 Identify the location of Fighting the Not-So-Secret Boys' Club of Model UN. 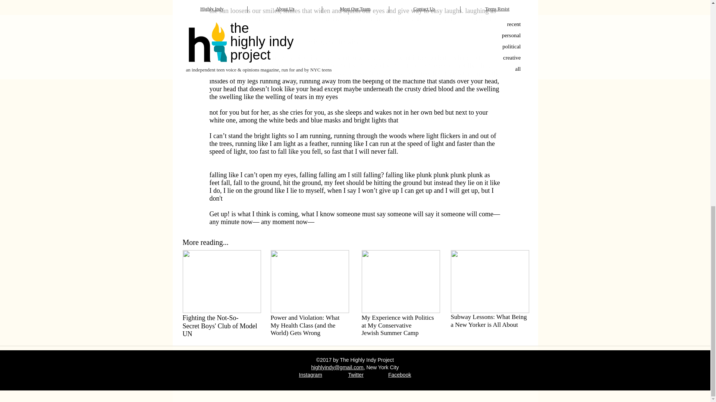
(220, 326).